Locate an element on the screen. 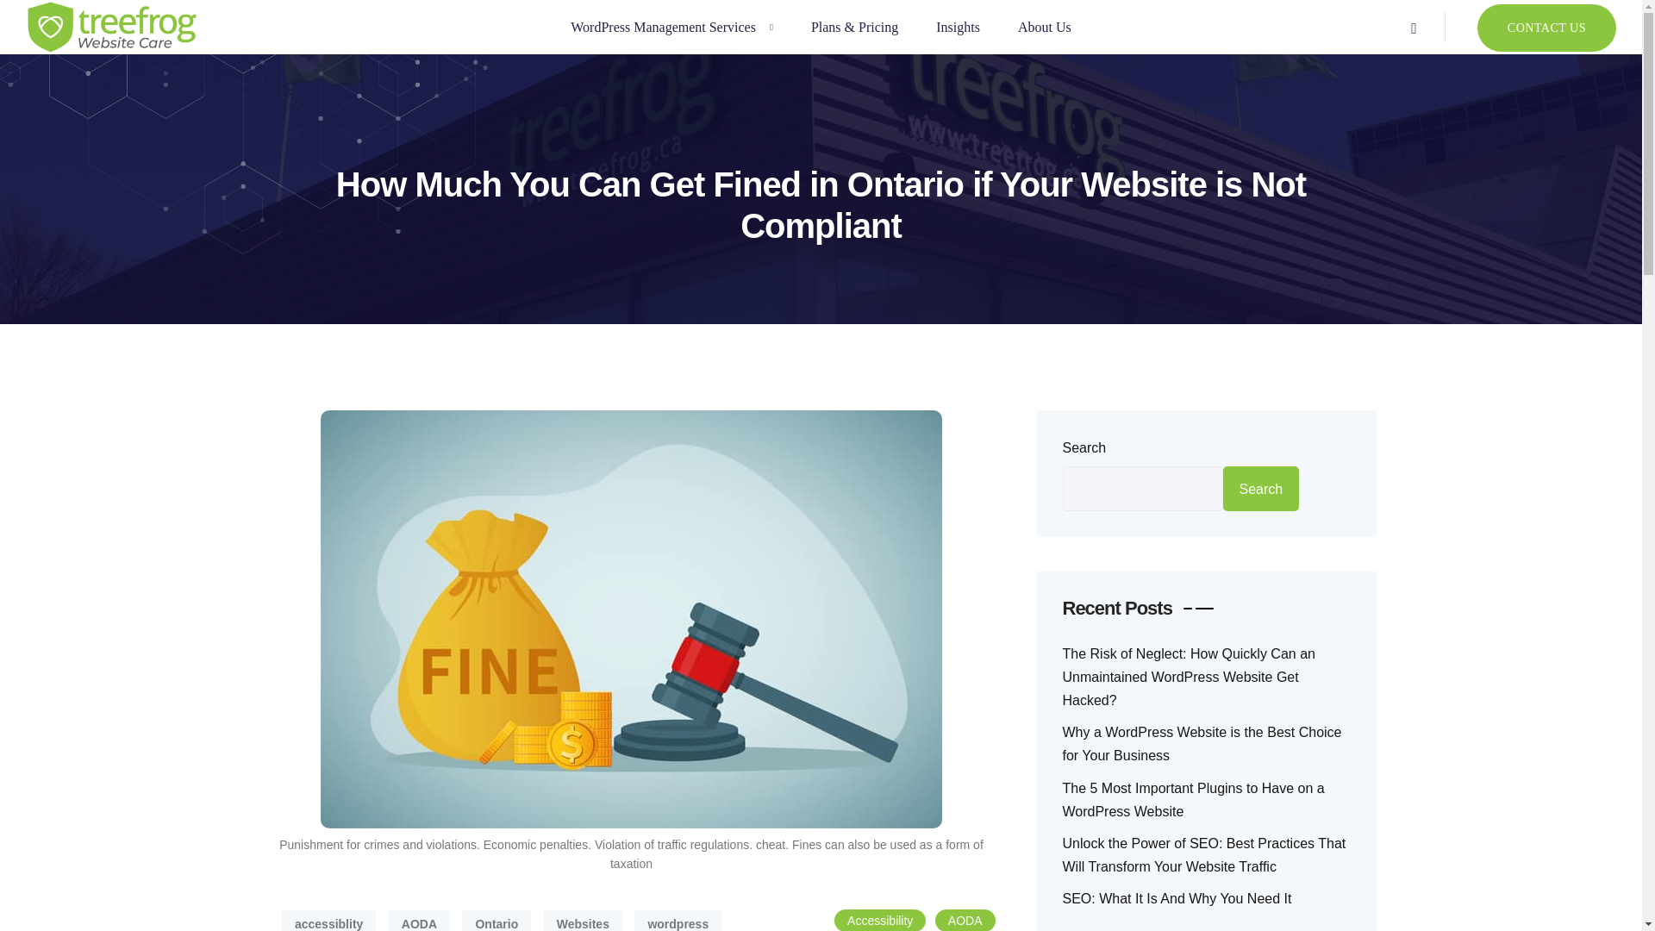 The width and height of the screenshot is (1655, 931). SEO: What It Is And Why You Need It is located at coordinates (1176, 898).